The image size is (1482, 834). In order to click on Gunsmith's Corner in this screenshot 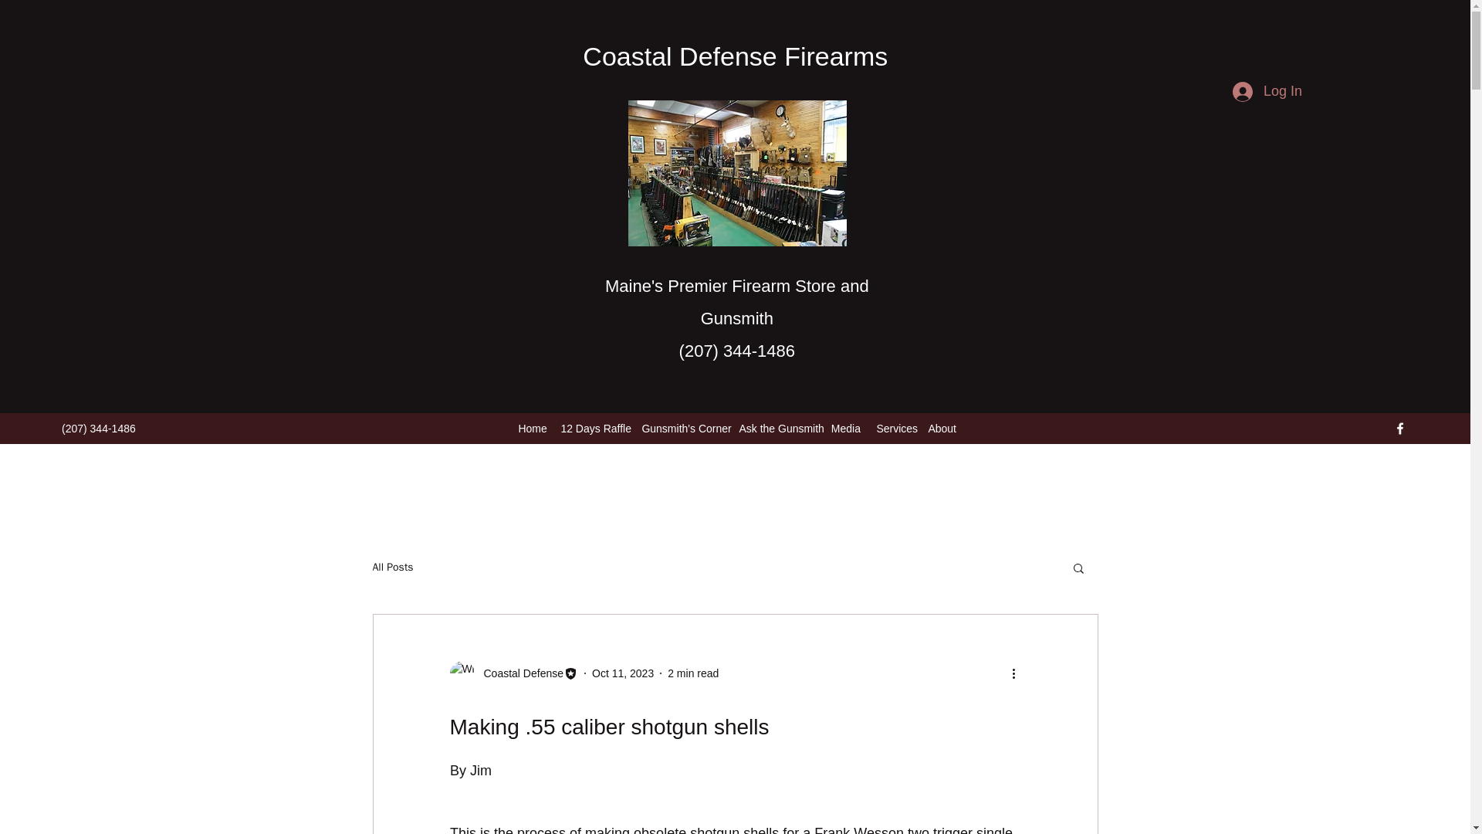, I will do `click(682, 429)`.